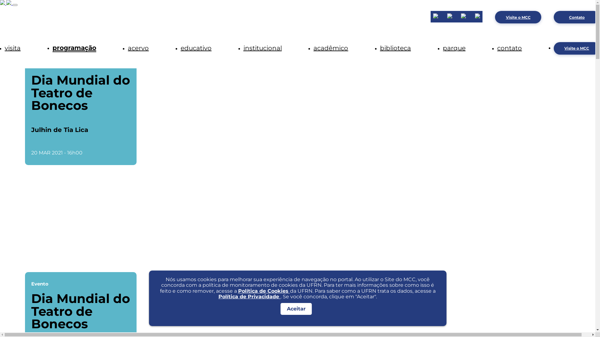 The width and height of the screenshot is (600, 337). Describe the element at coordinates (454, 48) in the screenshot. I see `parque` at that location.